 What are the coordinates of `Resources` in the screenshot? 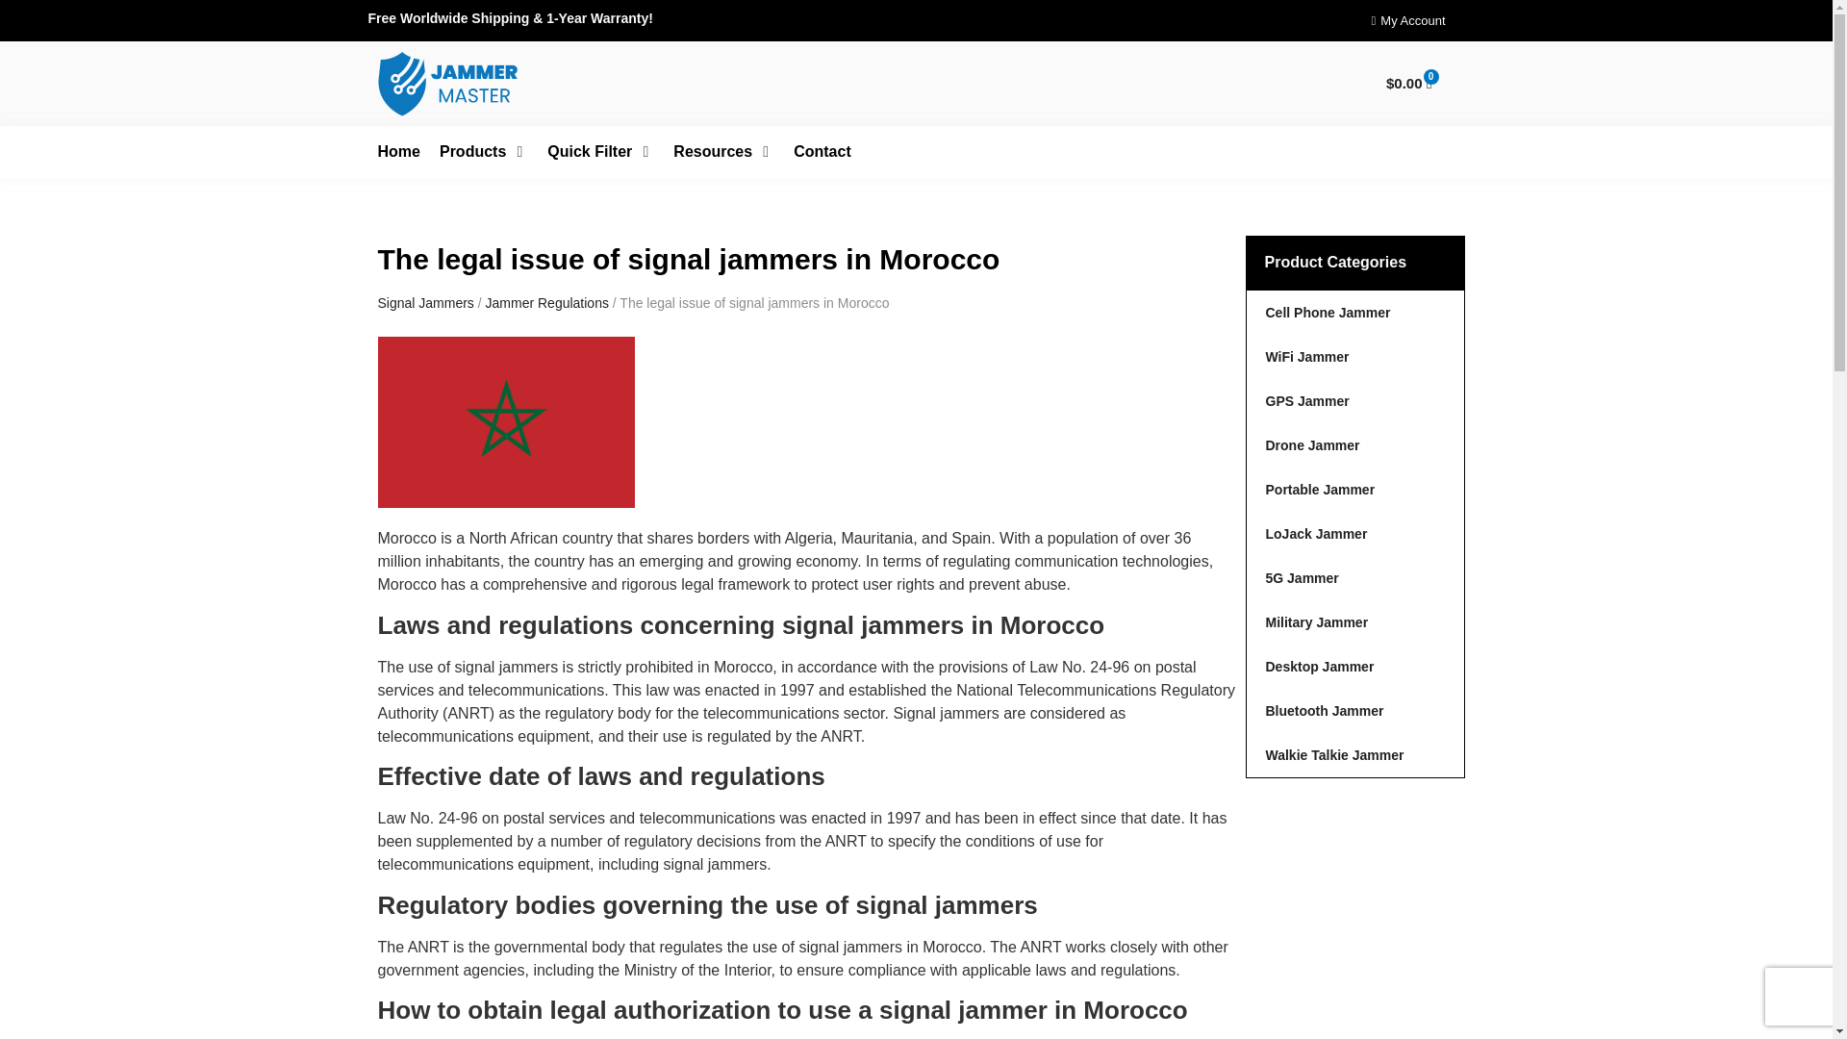 It's located at (712, 151).